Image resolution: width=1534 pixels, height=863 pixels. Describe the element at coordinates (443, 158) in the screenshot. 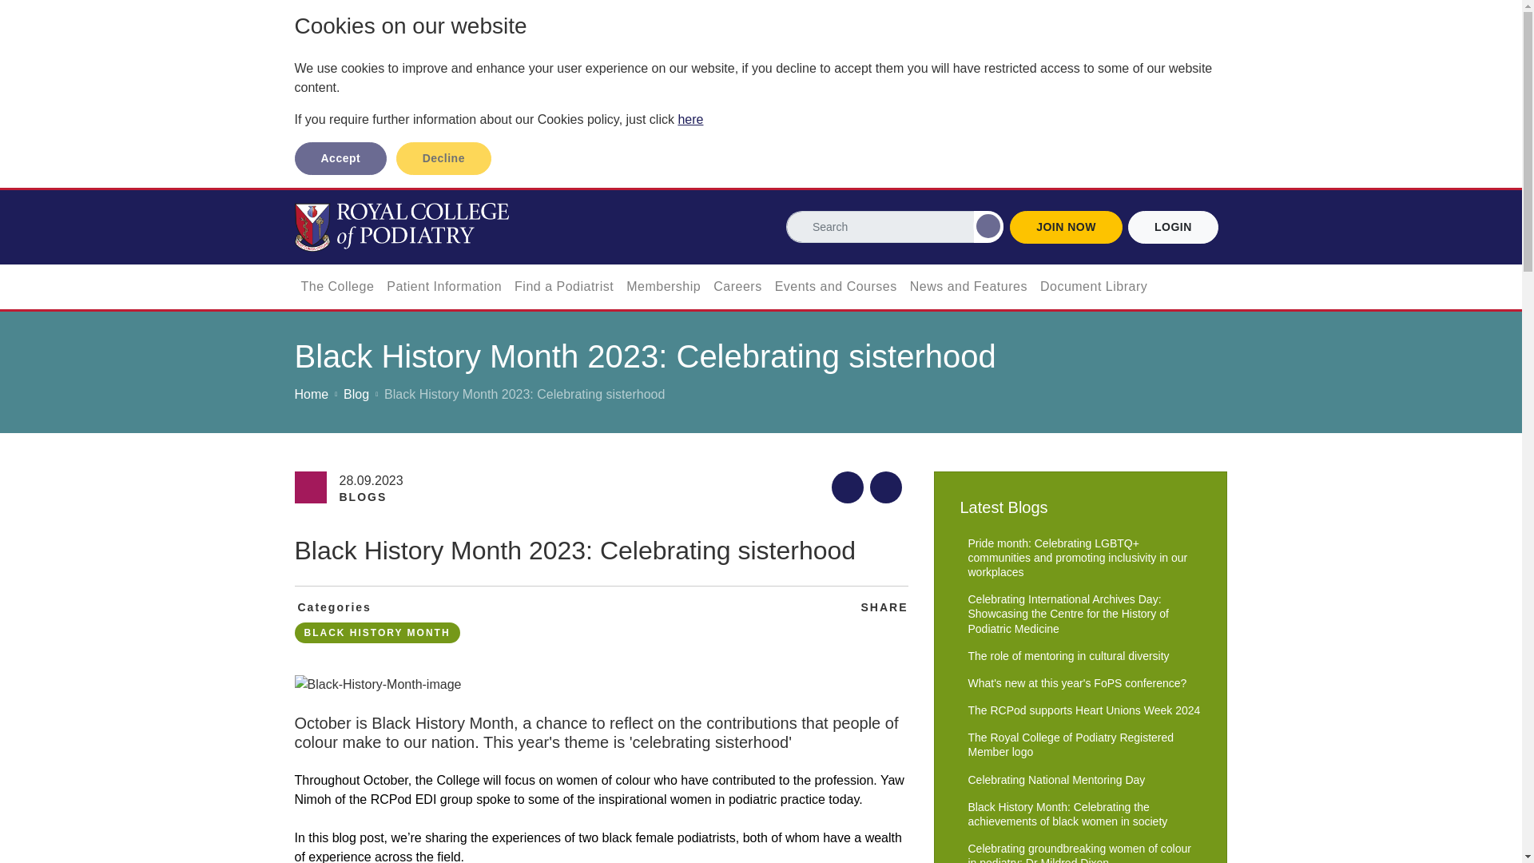

I see `Decline` at that location.